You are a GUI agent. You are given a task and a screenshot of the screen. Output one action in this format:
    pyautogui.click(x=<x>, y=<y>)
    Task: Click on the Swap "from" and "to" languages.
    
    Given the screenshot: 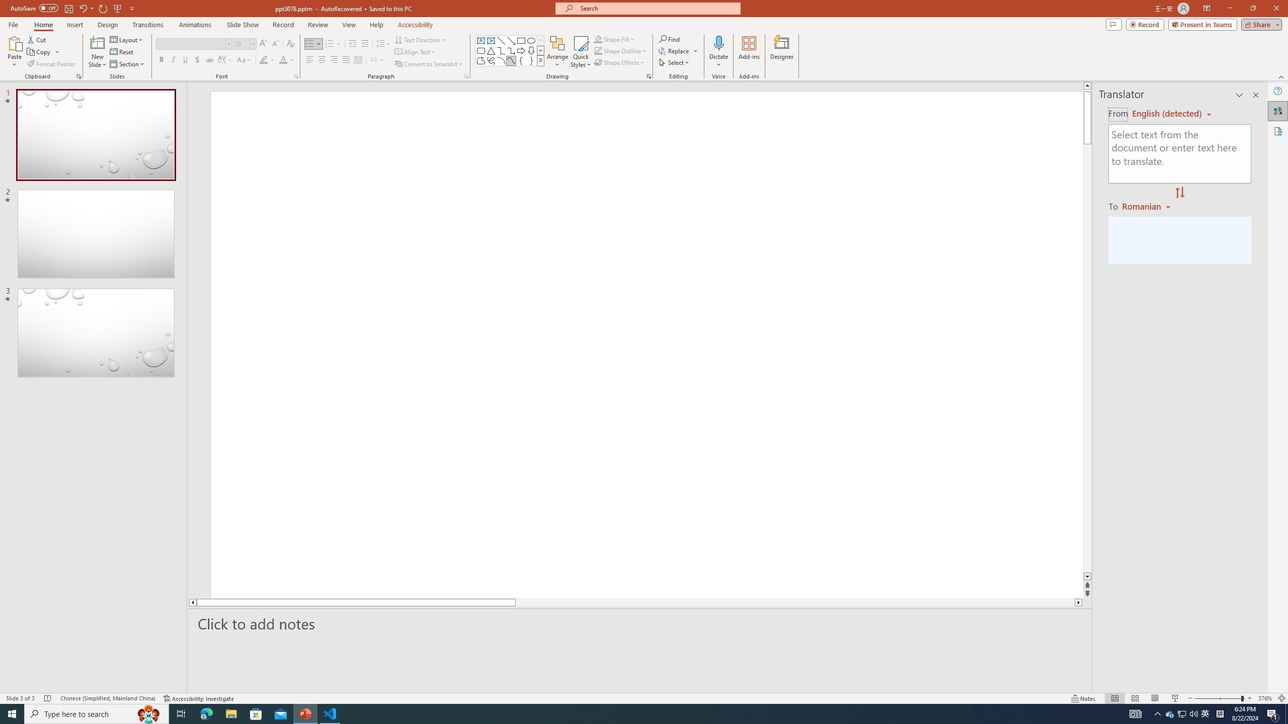 What is the action you would take?
    pyautogui.click(x=1179, y=193)
    